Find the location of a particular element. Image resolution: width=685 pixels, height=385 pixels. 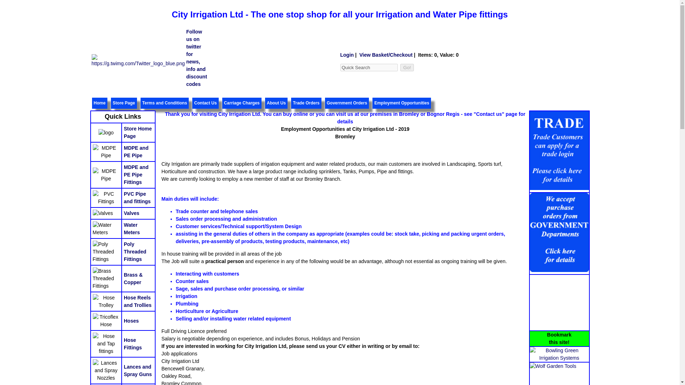

Employment Opportunities is located at coordinates (402, 103).